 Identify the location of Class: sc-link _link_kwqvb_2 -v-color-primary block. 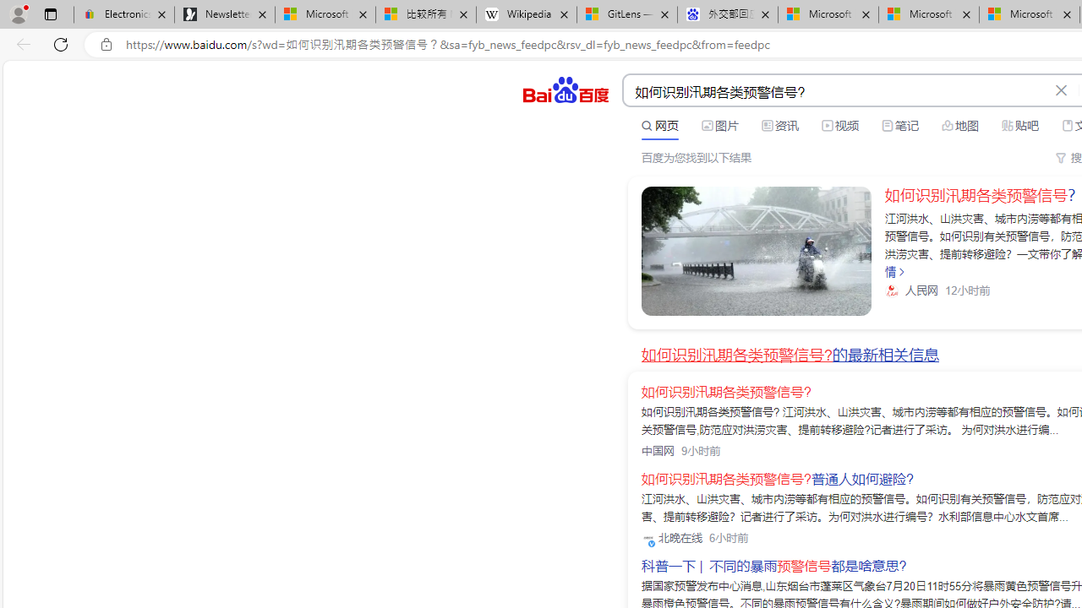
(756, 251).